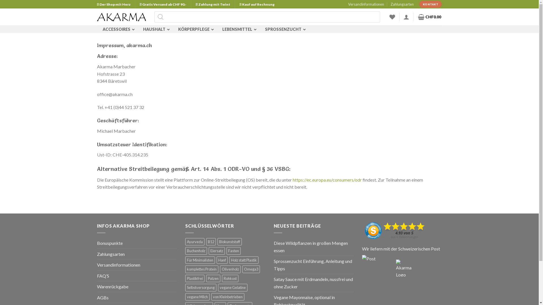 Image resolution: width=543 pixels, height=305 pixels. I want to click on vegane Gelatine, so click(233, 287).